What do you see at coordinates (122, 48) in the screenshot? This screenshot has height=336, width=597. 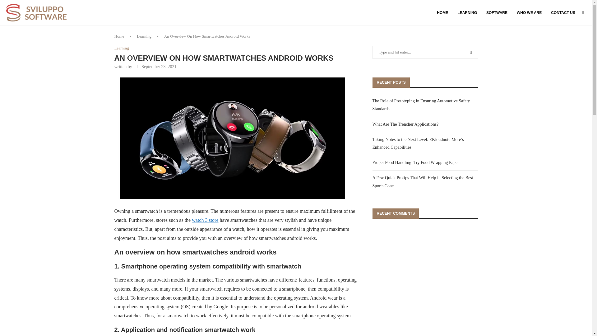 I see `Learning` at bounding box center [122, 48].